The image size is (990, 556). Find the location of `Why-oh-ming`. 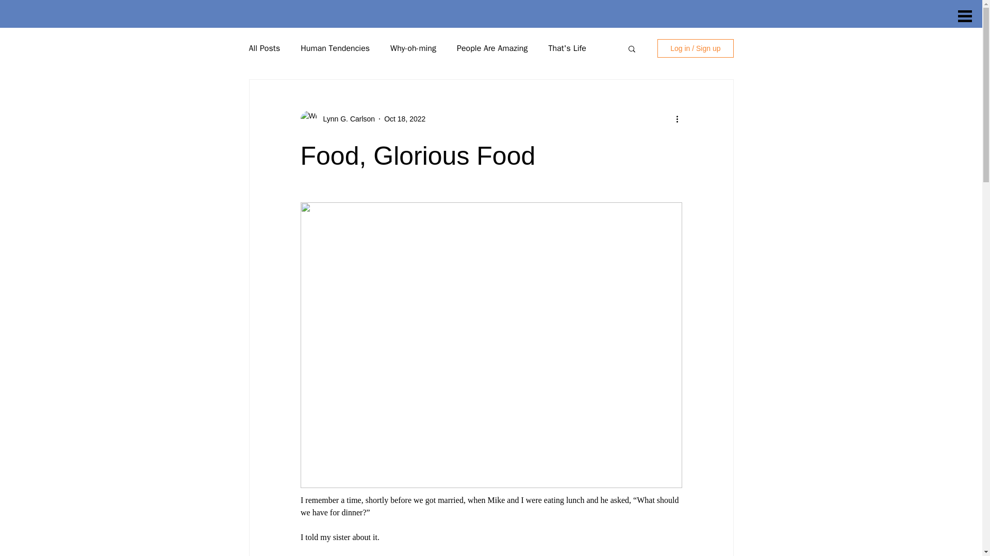

Why-oh-ming is located at coordinates (413, 48).